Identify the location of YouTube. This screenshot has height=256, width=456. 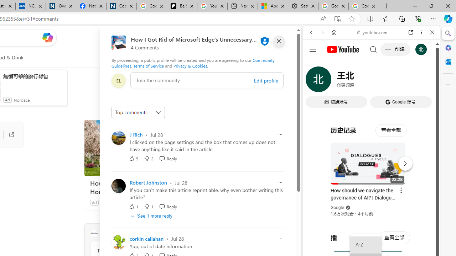
(368, 105).